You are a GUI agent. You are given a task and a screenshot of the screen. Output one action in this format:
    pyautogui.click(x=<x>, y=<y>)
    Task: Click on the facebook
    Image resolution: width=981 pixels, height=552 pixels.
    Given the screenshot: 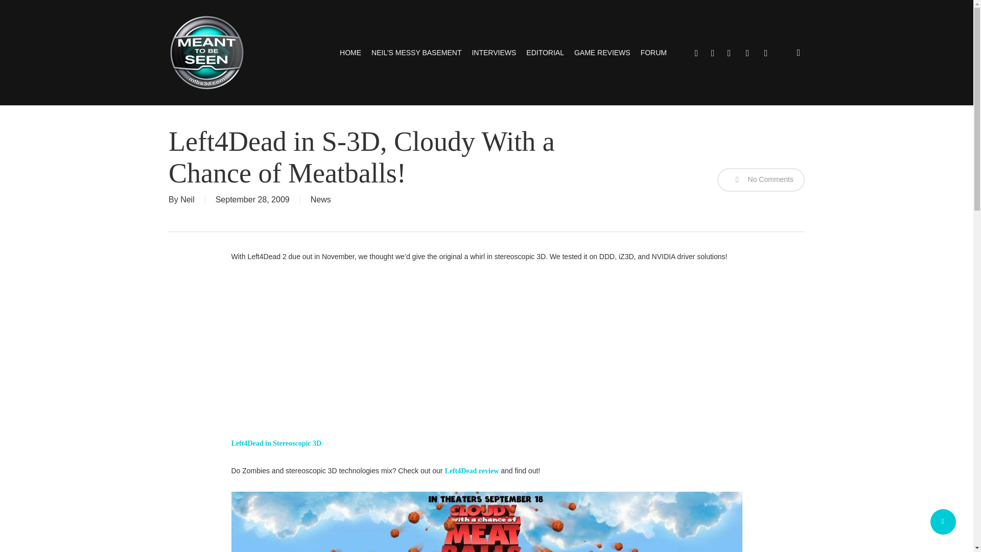 What is the action you would take?
    pyautogui.click(x=712, y=52)
    